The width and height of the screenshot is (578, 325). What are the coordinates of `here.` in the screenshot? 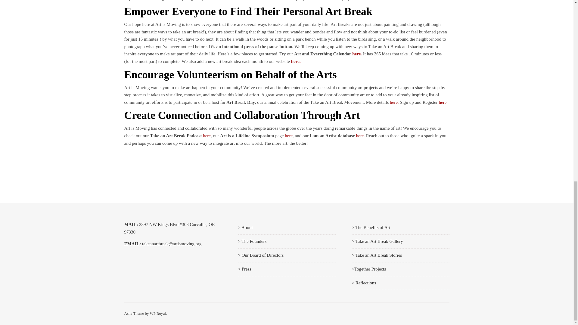 It's located at (357, 54).